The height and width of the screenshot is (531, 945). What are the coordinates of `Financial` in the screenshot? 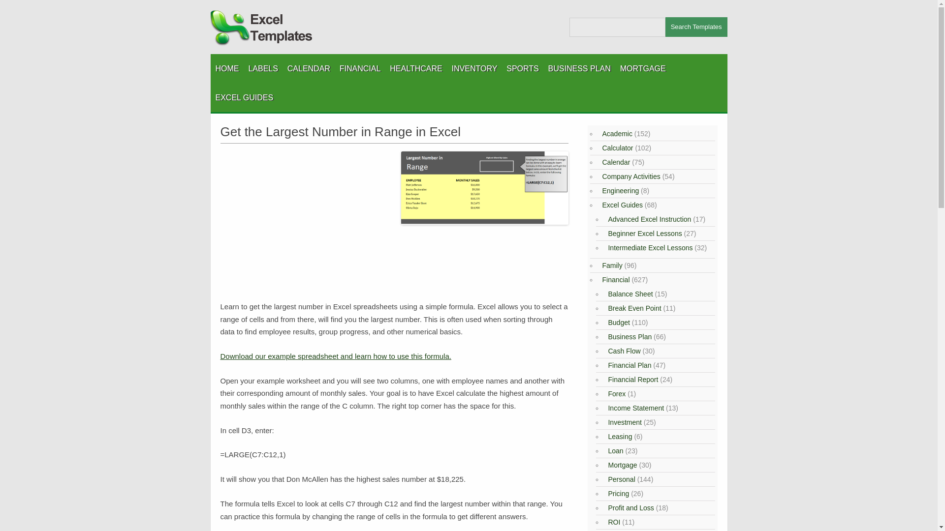 It's located at (614, 279).